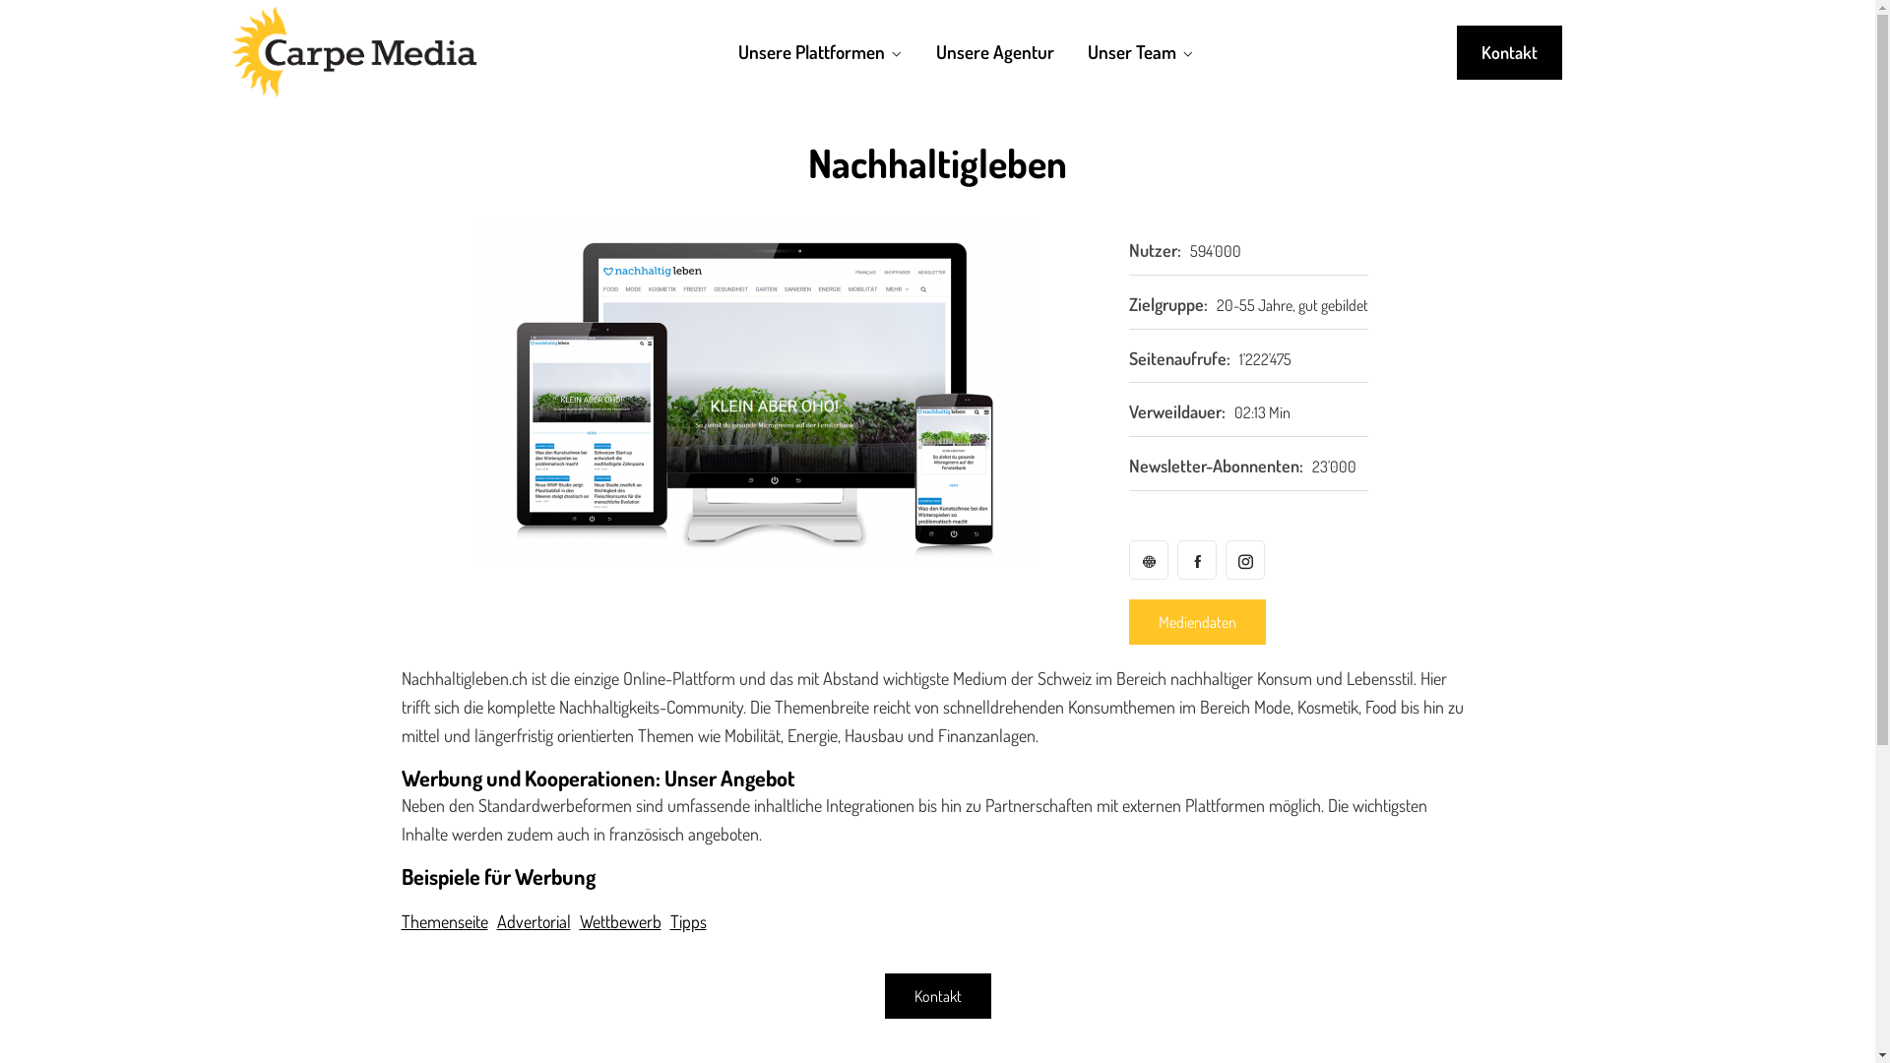 The width and height of the screenshot is (1890, 1063). What do you see at coordinates (1141, 52) in the screenshot?
I see `Unser Team` at bounding box center [1141, 52].